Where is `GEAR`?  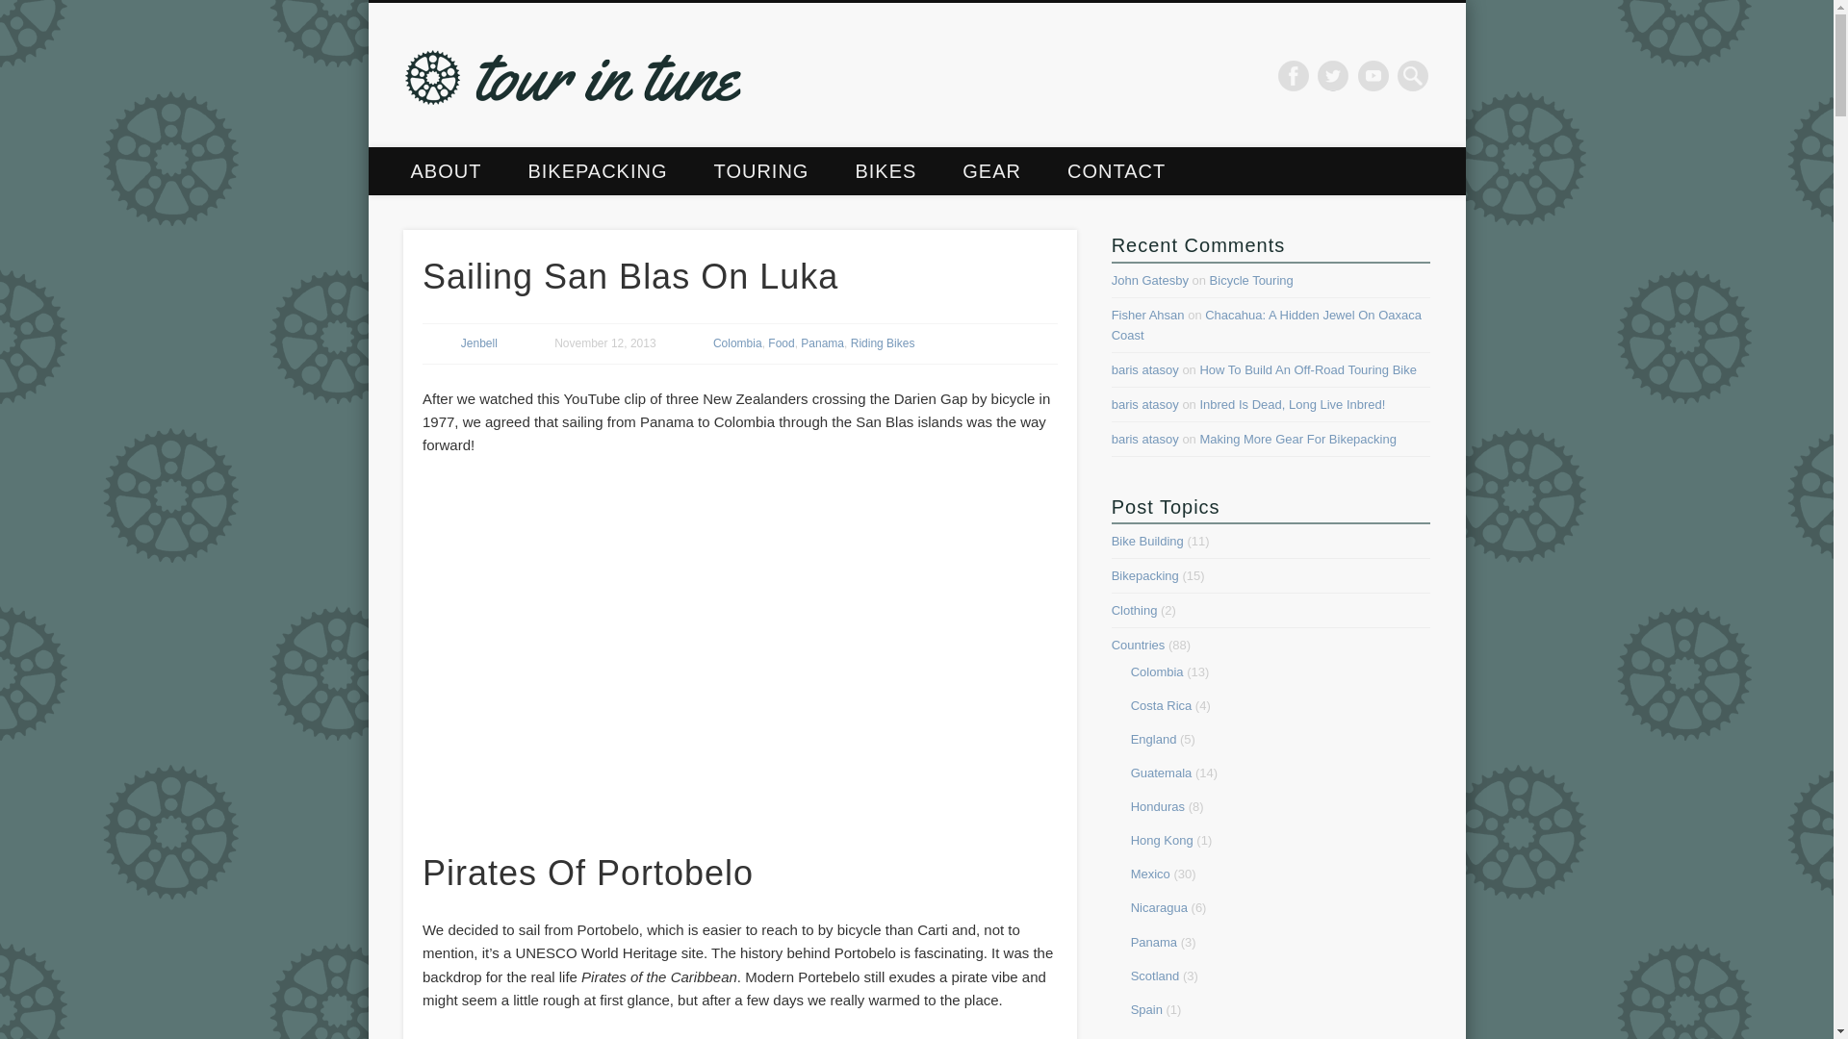
GEAR is located at coordinates (991, 171).